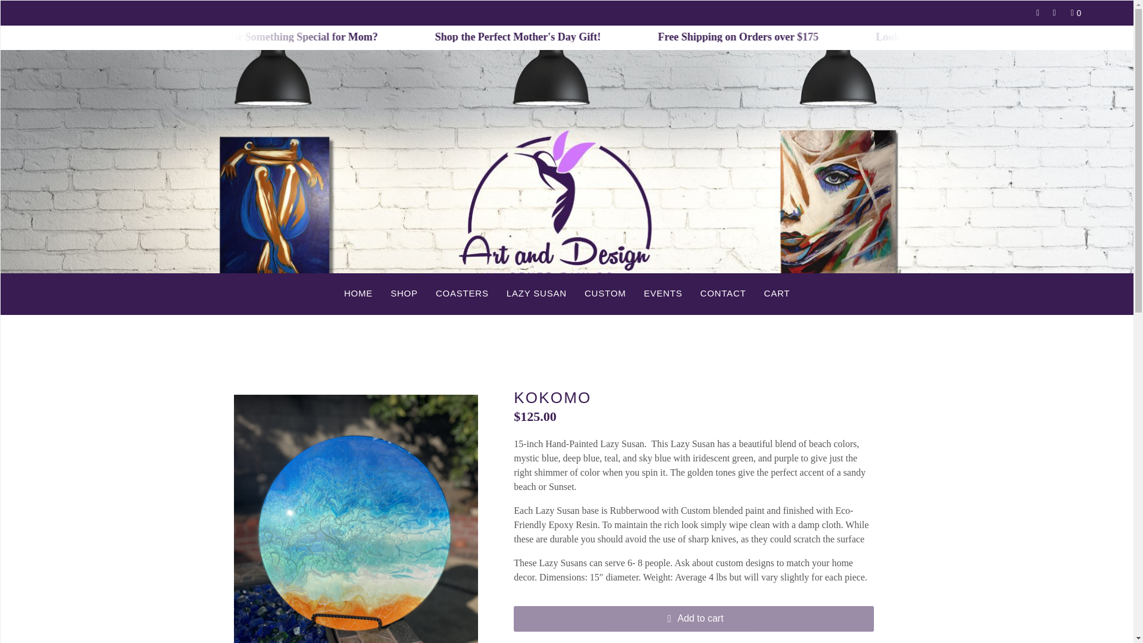 This screenshot has width=1143, height=643. What do you see at coordinates (776, 293) in the screenshot?
I see `CART` at bounding box center [776, 293].